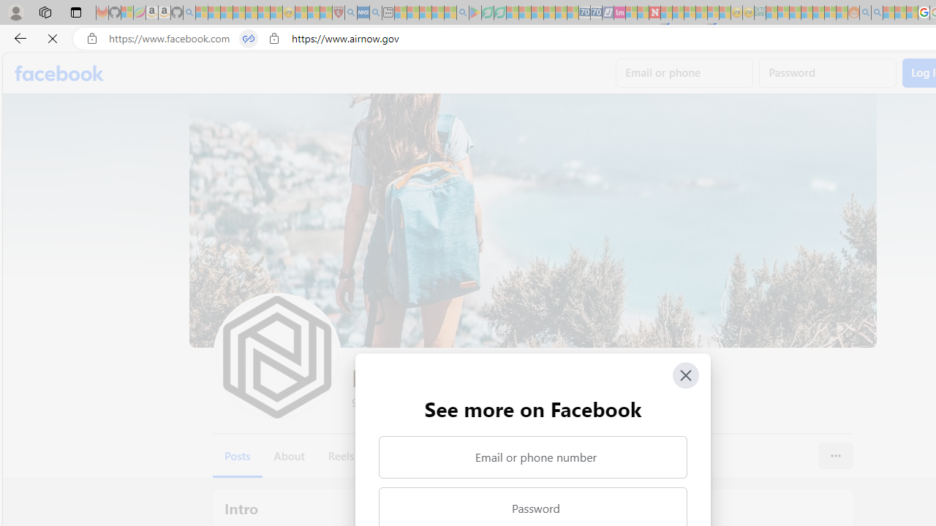  Describe the element at coordinates (326, 13) in the screenshot. I see `Local - MSN - Sleeping` at that location.